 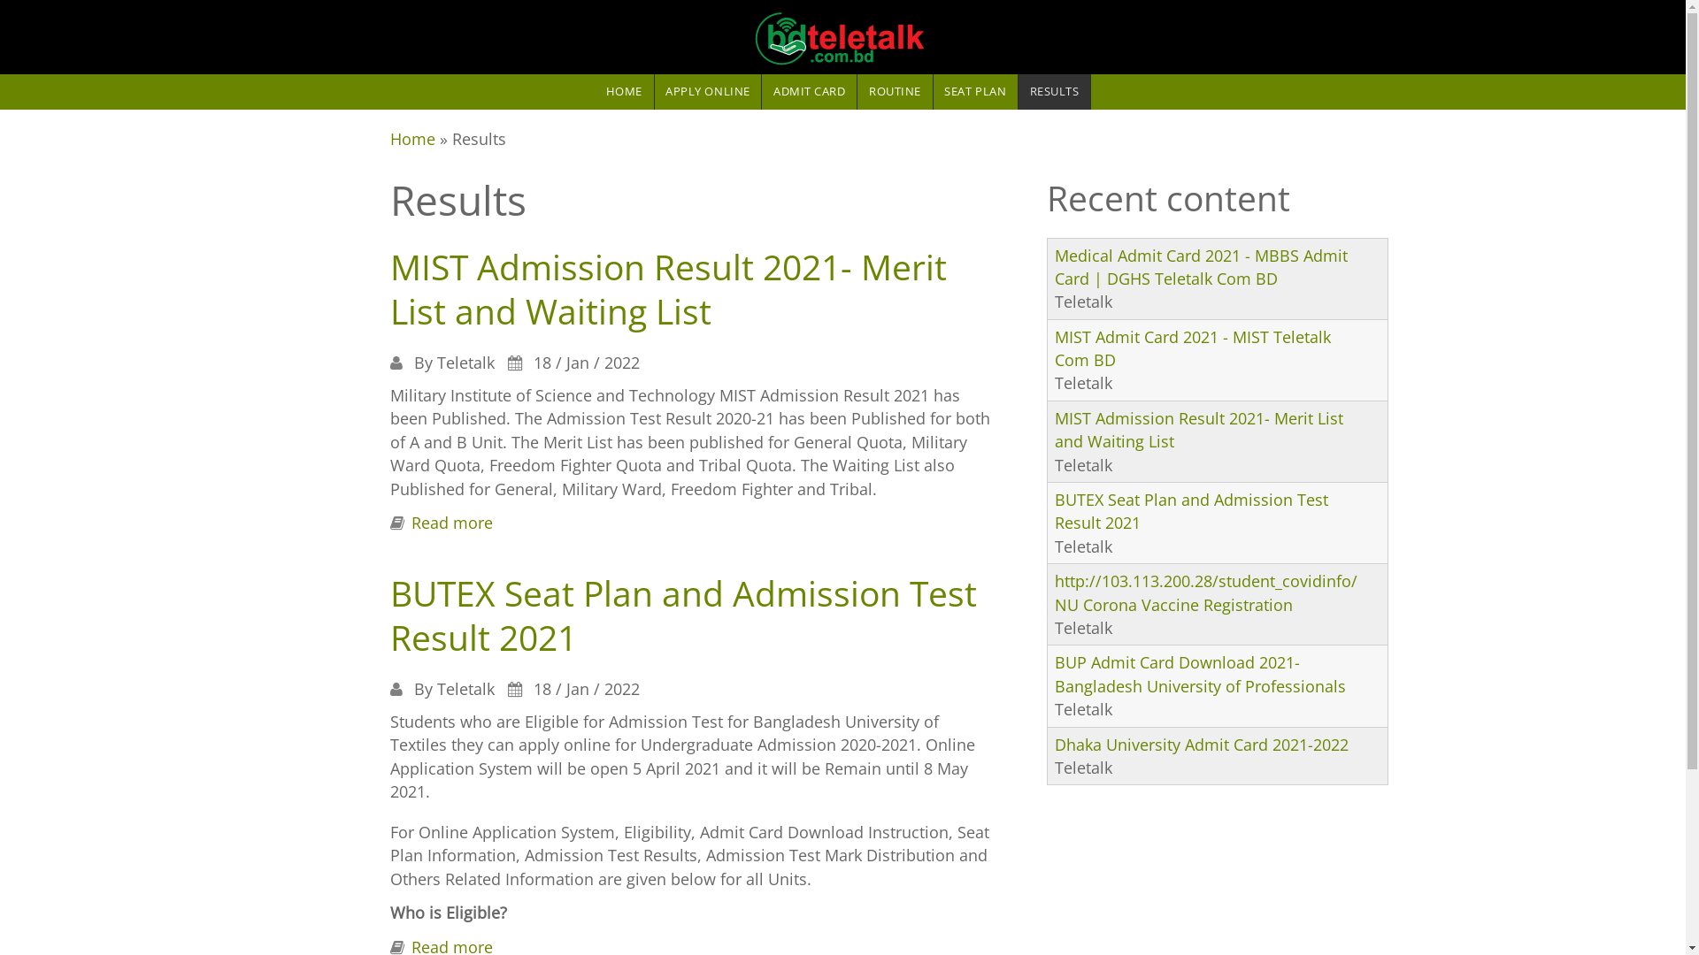 I want to click on Skip to main content, so click(x=77, y=0).